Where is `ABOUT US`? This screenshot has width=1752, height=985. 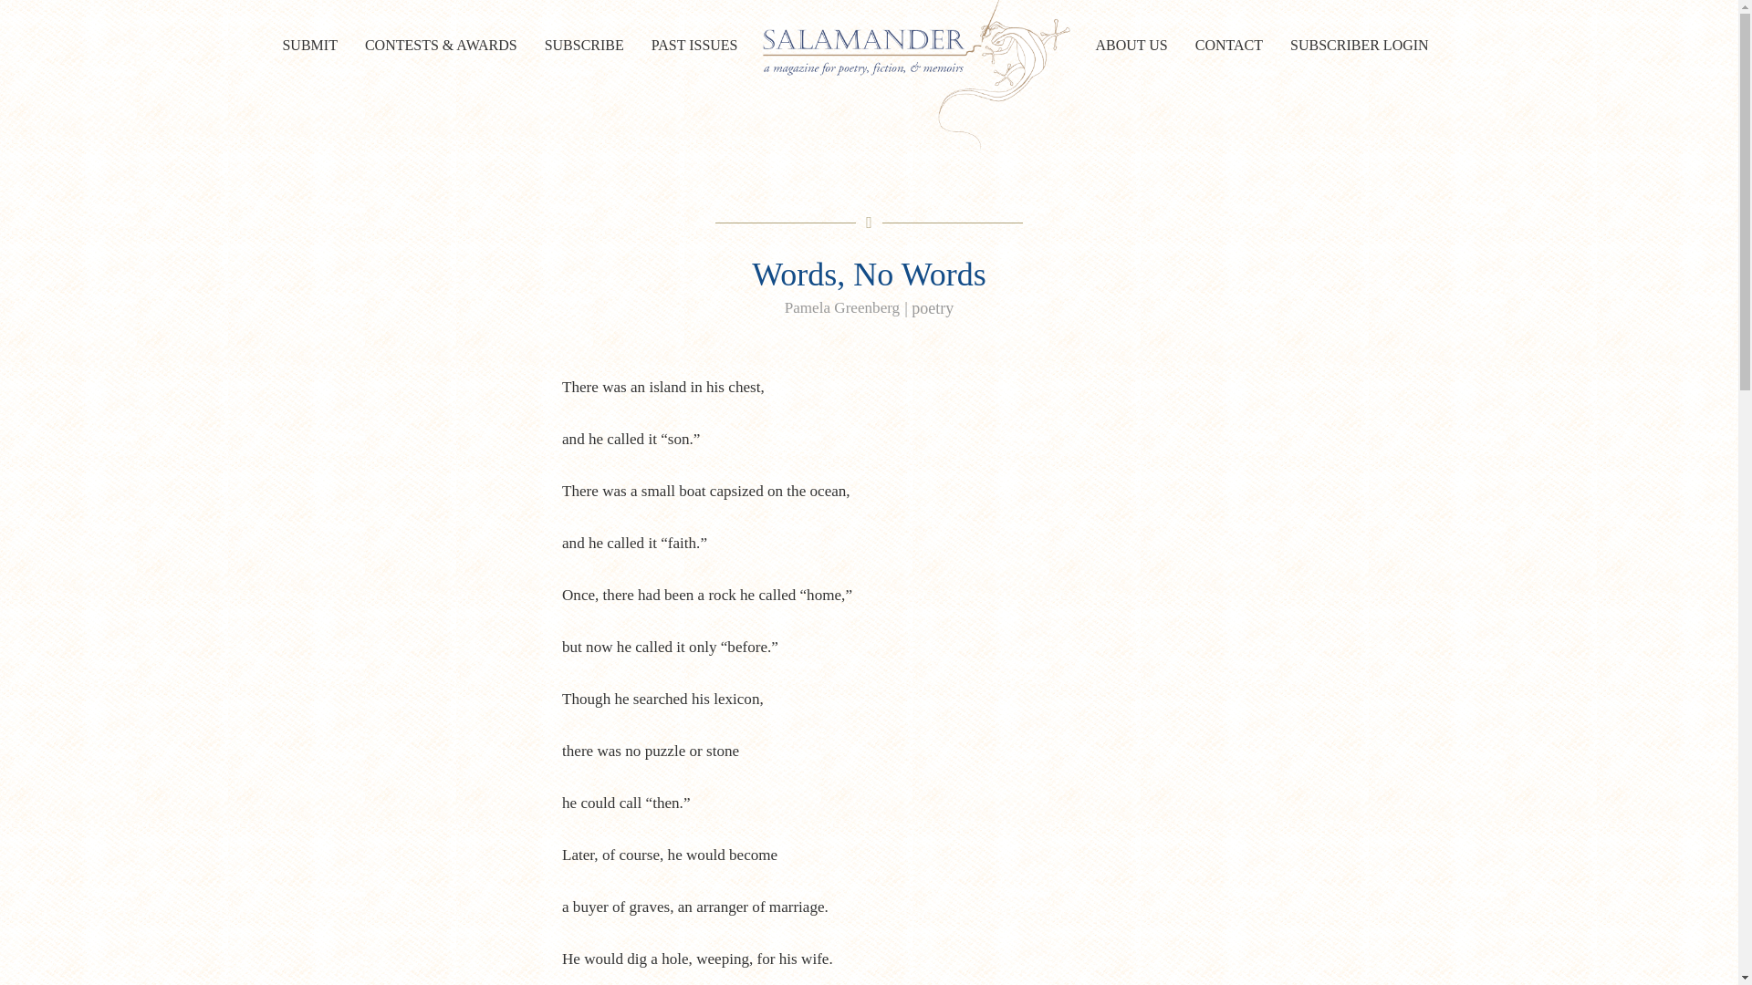
ABOUT US is located at coordinates (1131, 46).